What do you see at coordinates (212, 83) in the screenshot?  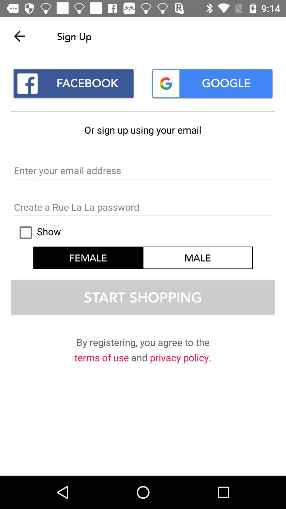 I see `jump until google item` at bounding box center [212, 83].